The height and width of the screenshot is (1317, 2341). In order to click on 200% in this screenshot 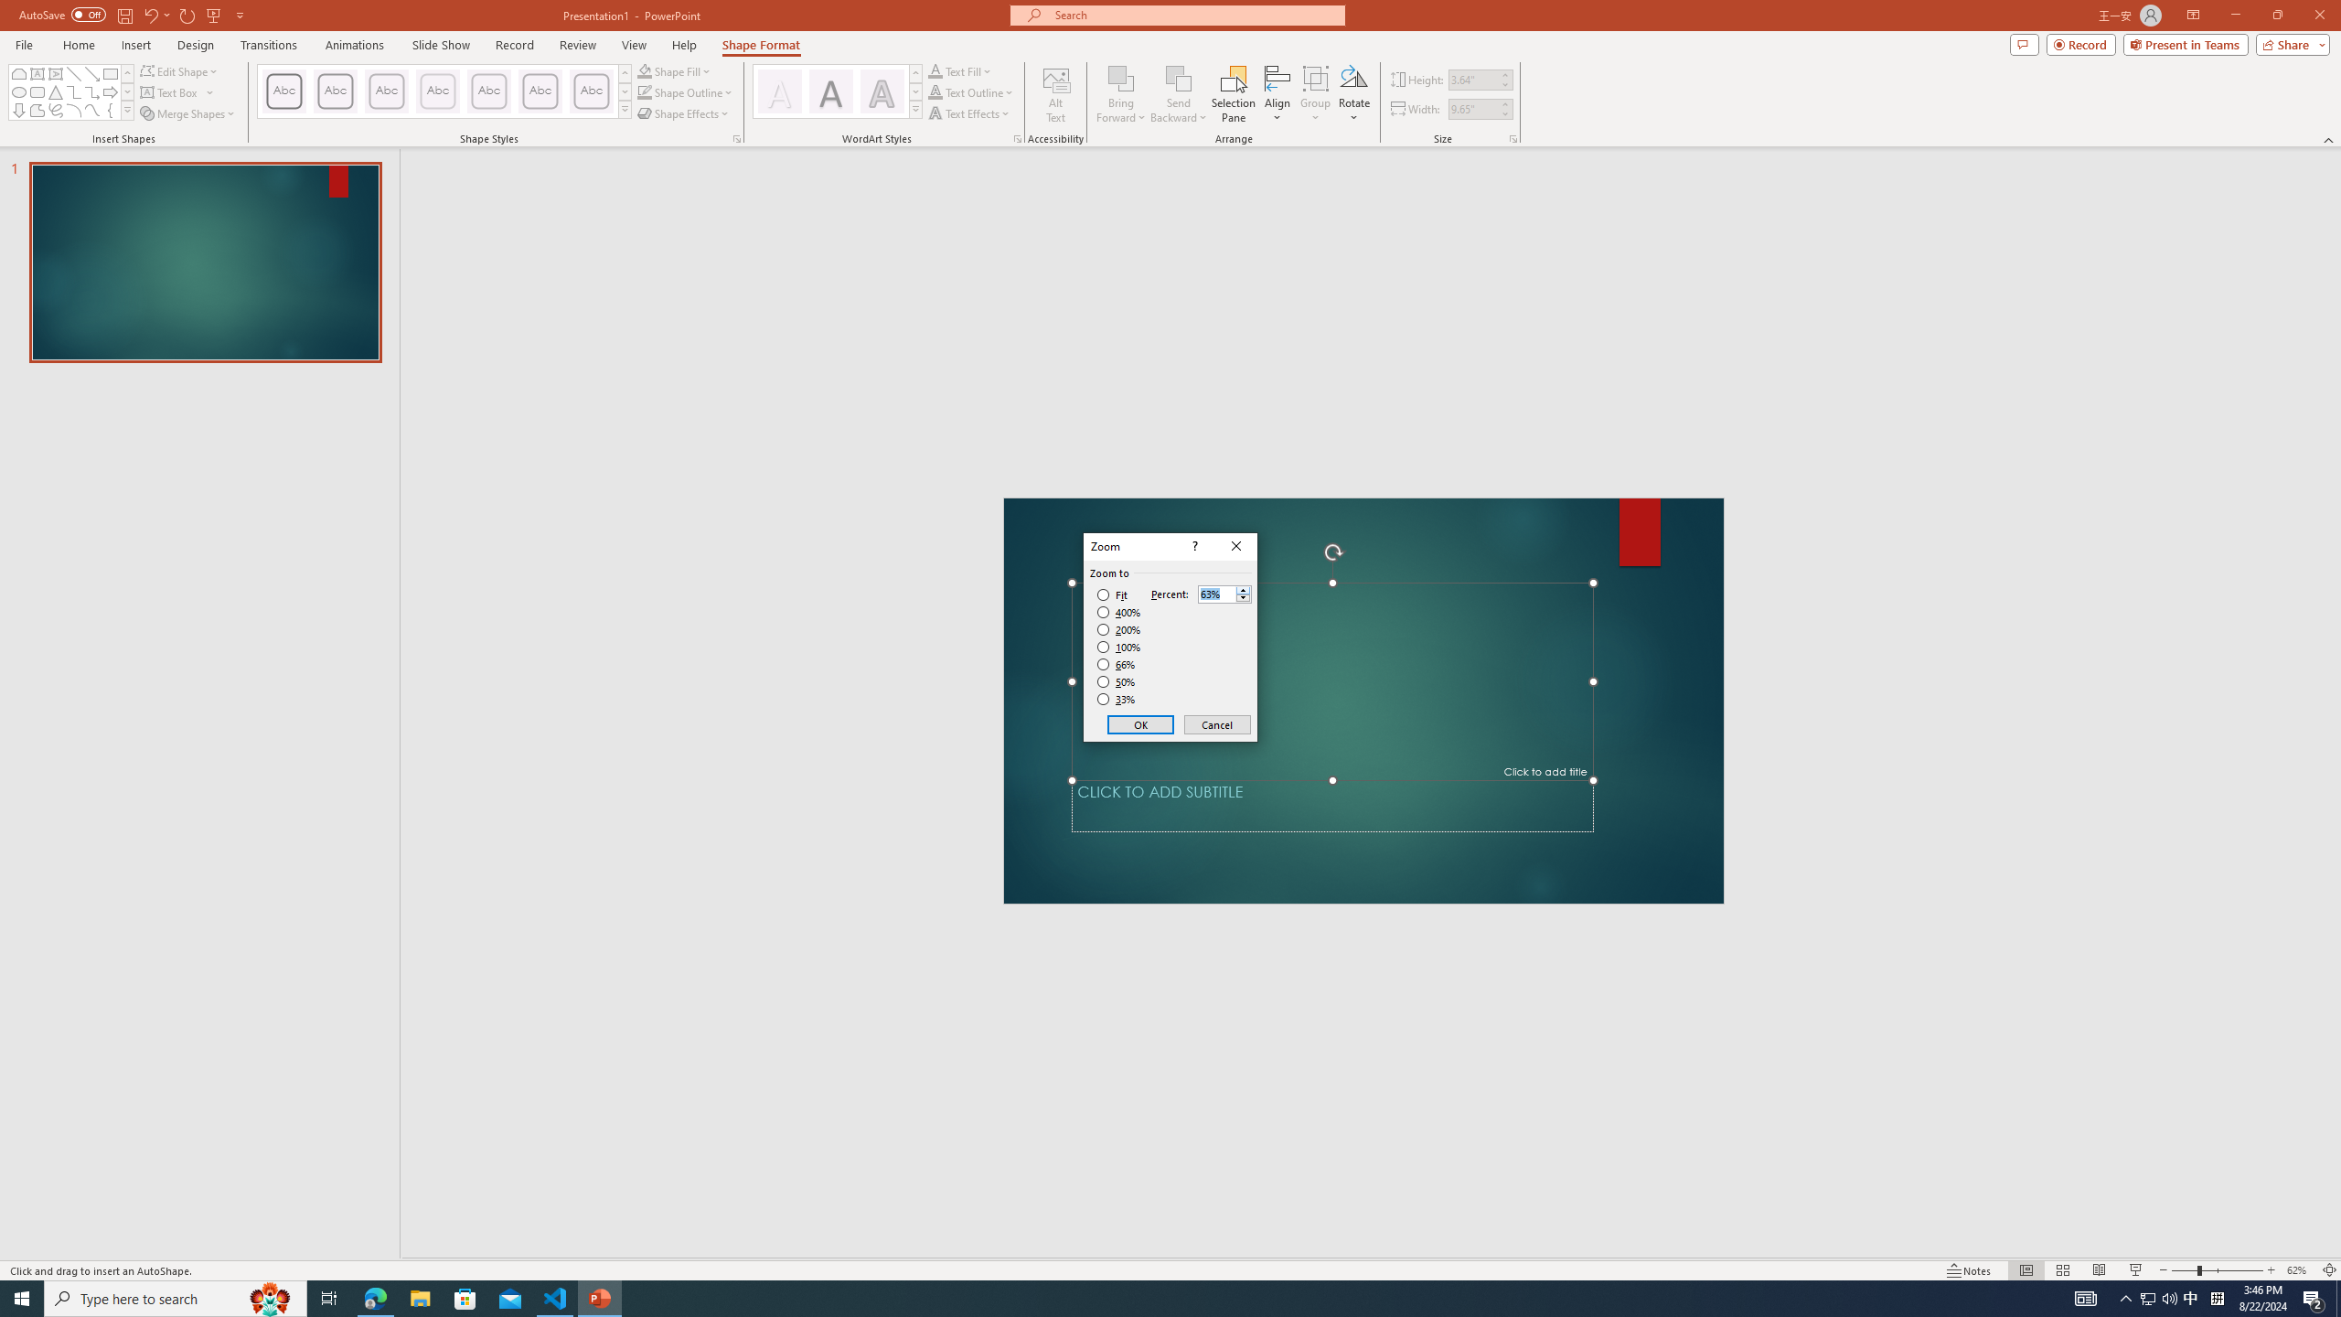, I will do `click(1119, 629)`.